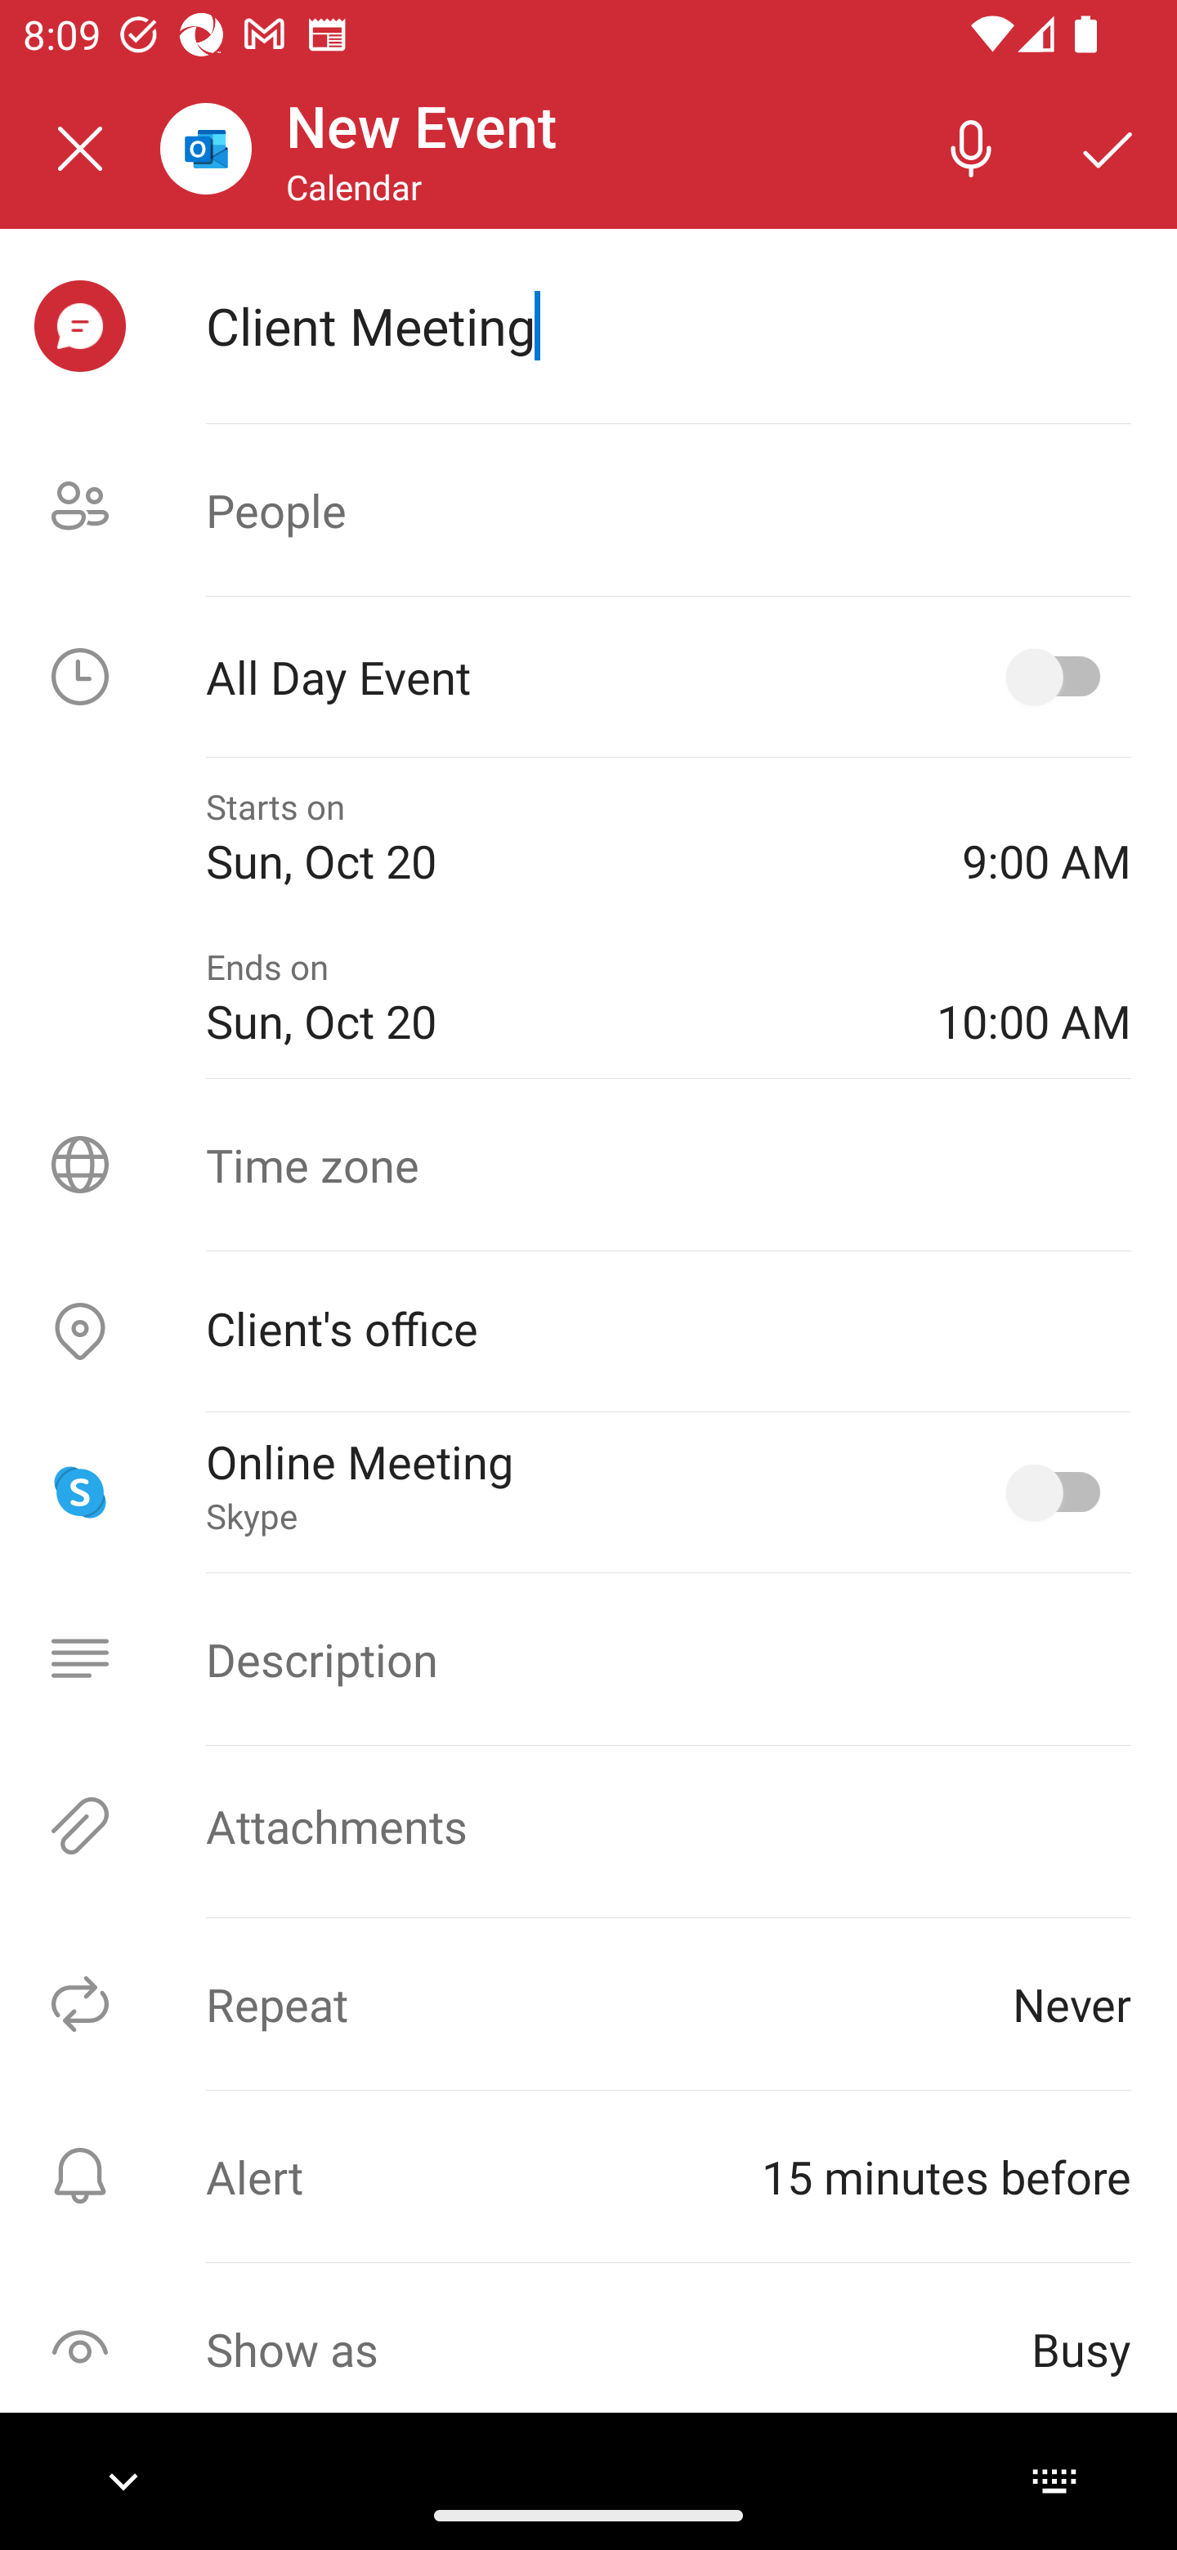 The height and width of the screenshot is (2550, 1177). What do you see at coordinates (1059, 1492) in the screenshot?
I see `Online Meeting, Skype selected` at bounding box center [1059, 1492].